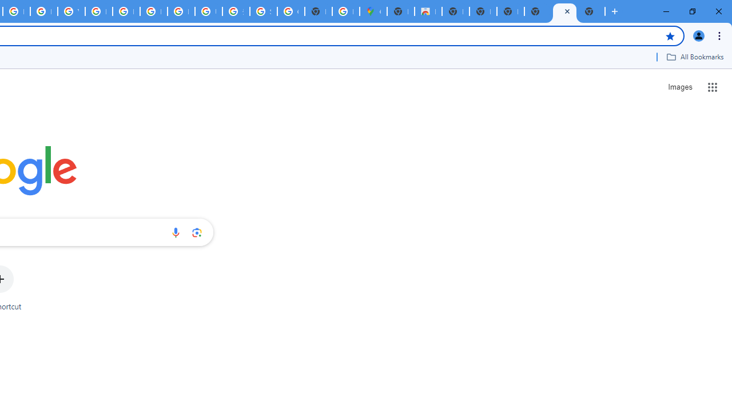 The width and height of the screenshot is (732, 411). Describe the element at coordinates (695, 57) in the screenshot. I see `All Bookmarks` at that location.